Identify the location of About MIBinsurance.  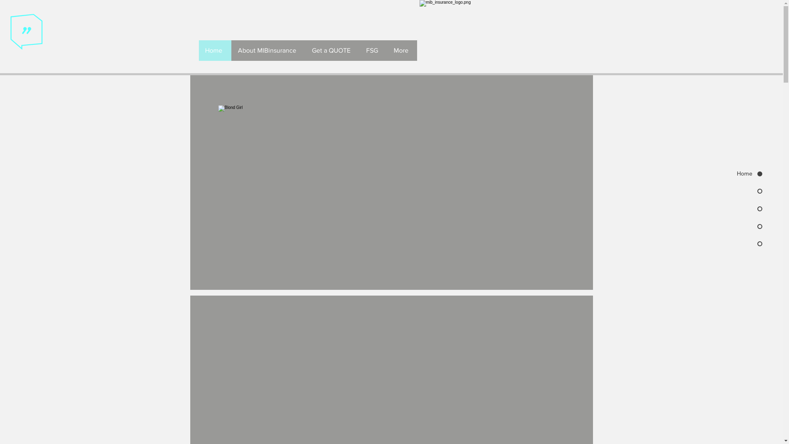
(268, 51).